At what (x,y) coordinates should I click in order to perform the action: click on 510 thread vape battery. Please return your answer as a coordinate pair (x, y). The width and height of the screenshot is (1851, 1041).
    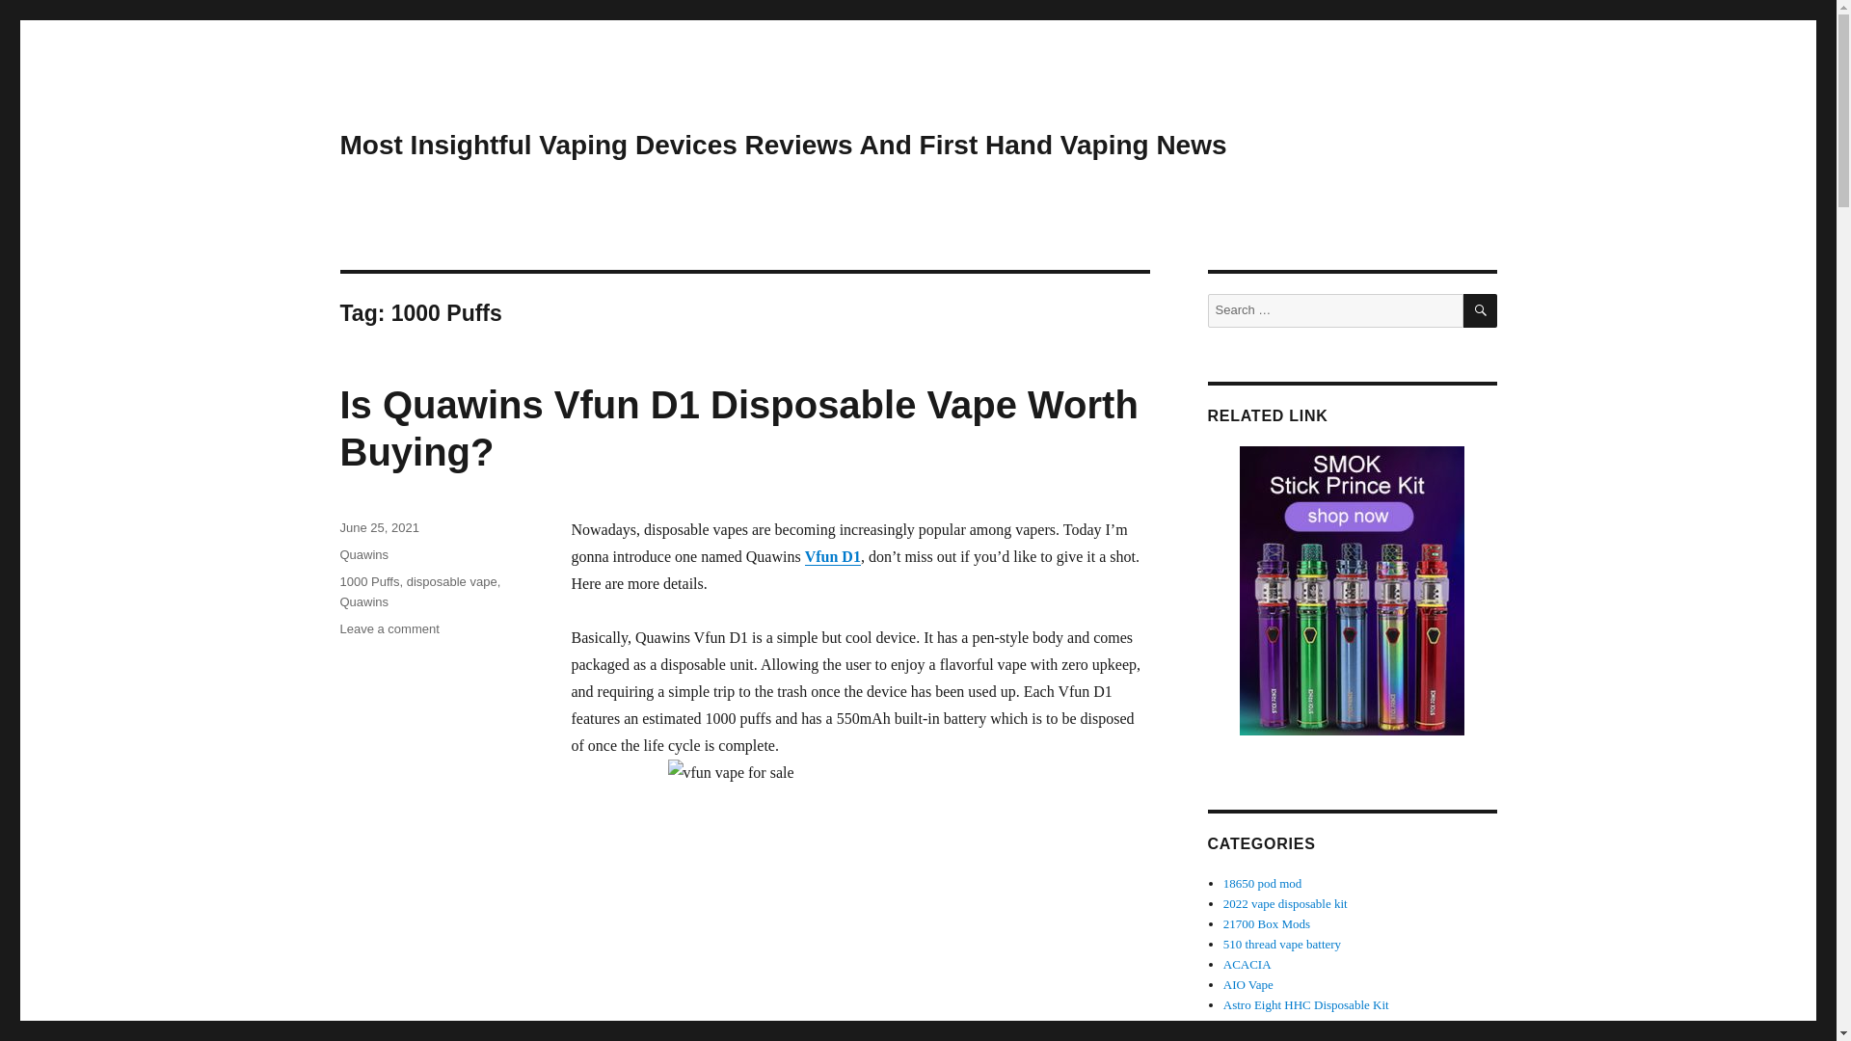
    Looking at the image, I should click on (1282, 945).